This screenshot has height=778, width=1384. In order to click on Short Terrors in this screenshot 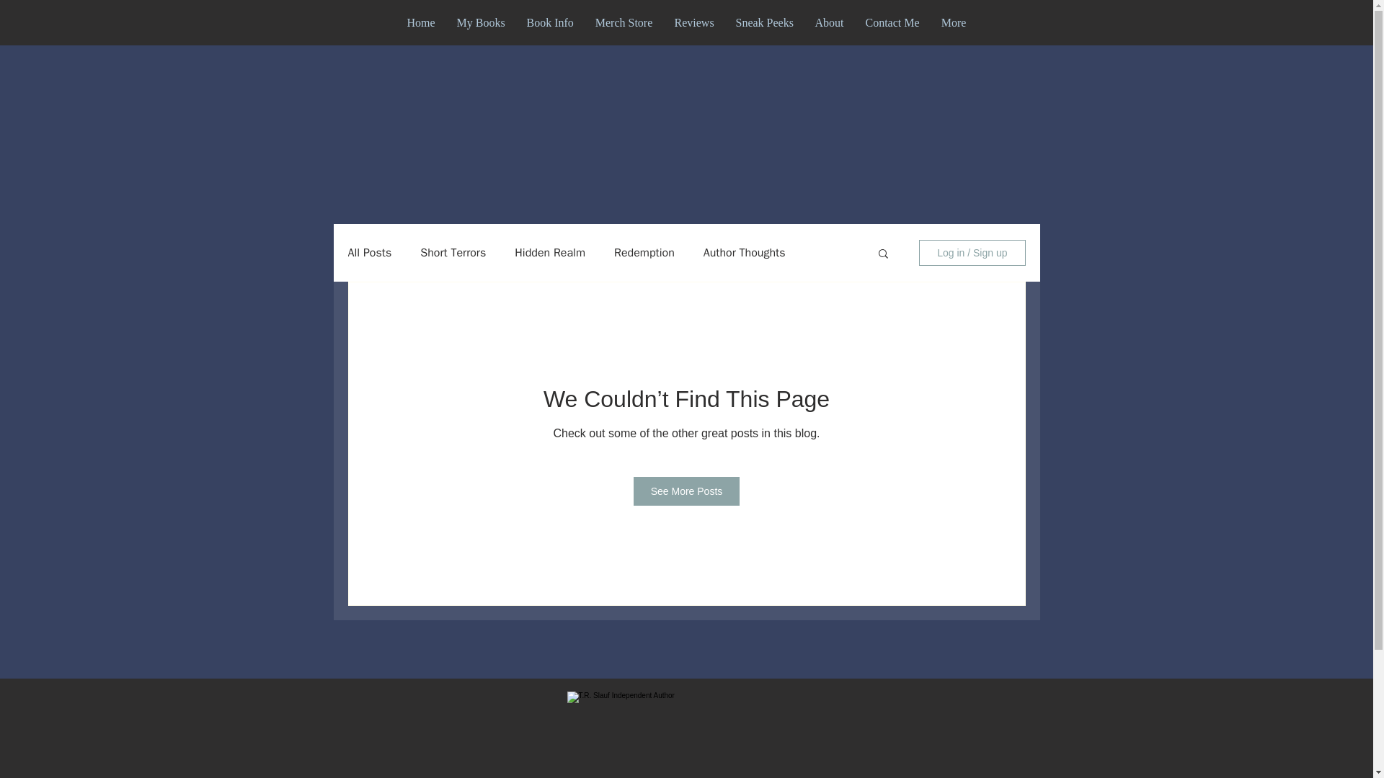, I will do `click(453, 252)`.